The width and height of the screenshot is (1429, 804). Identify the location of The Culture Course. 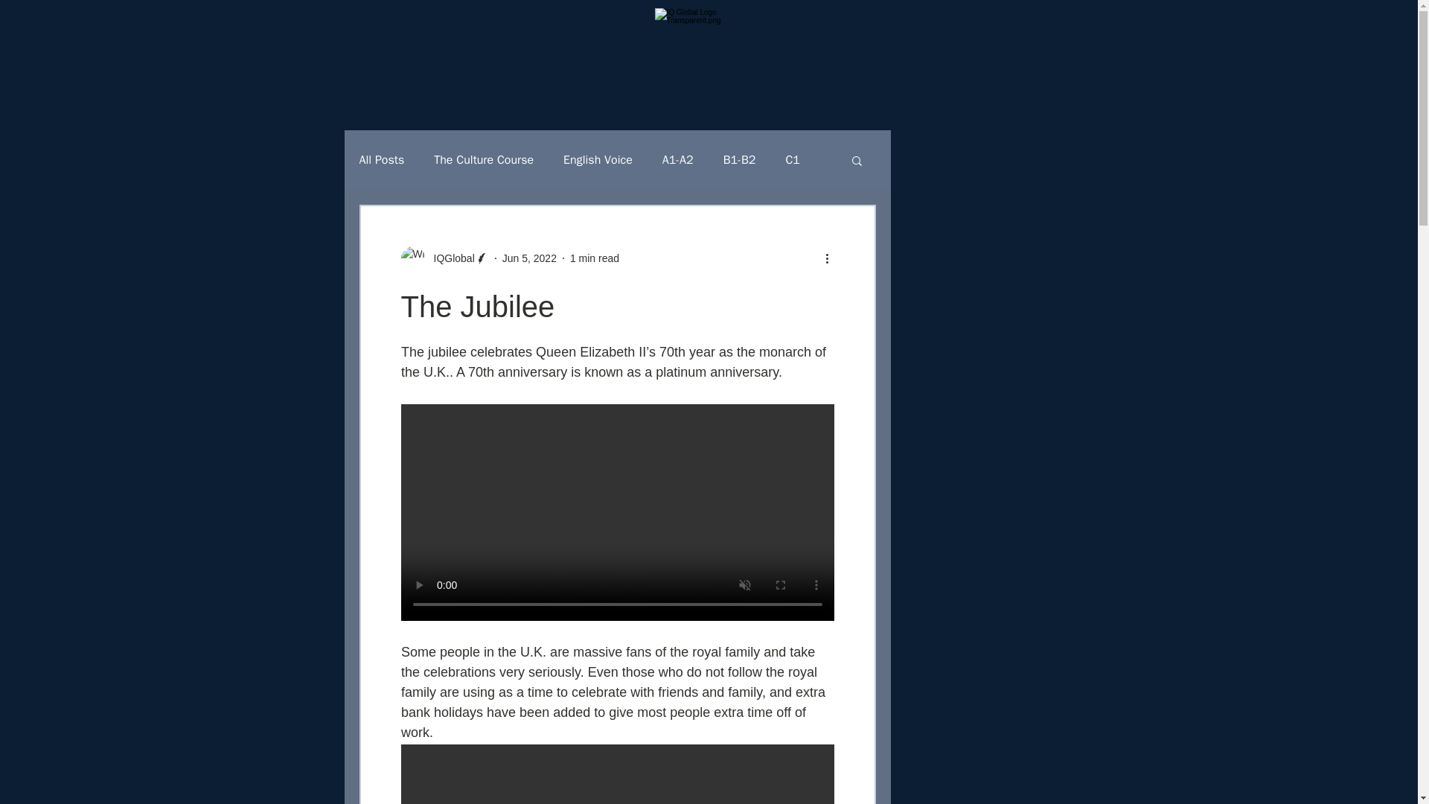
(484, 159).